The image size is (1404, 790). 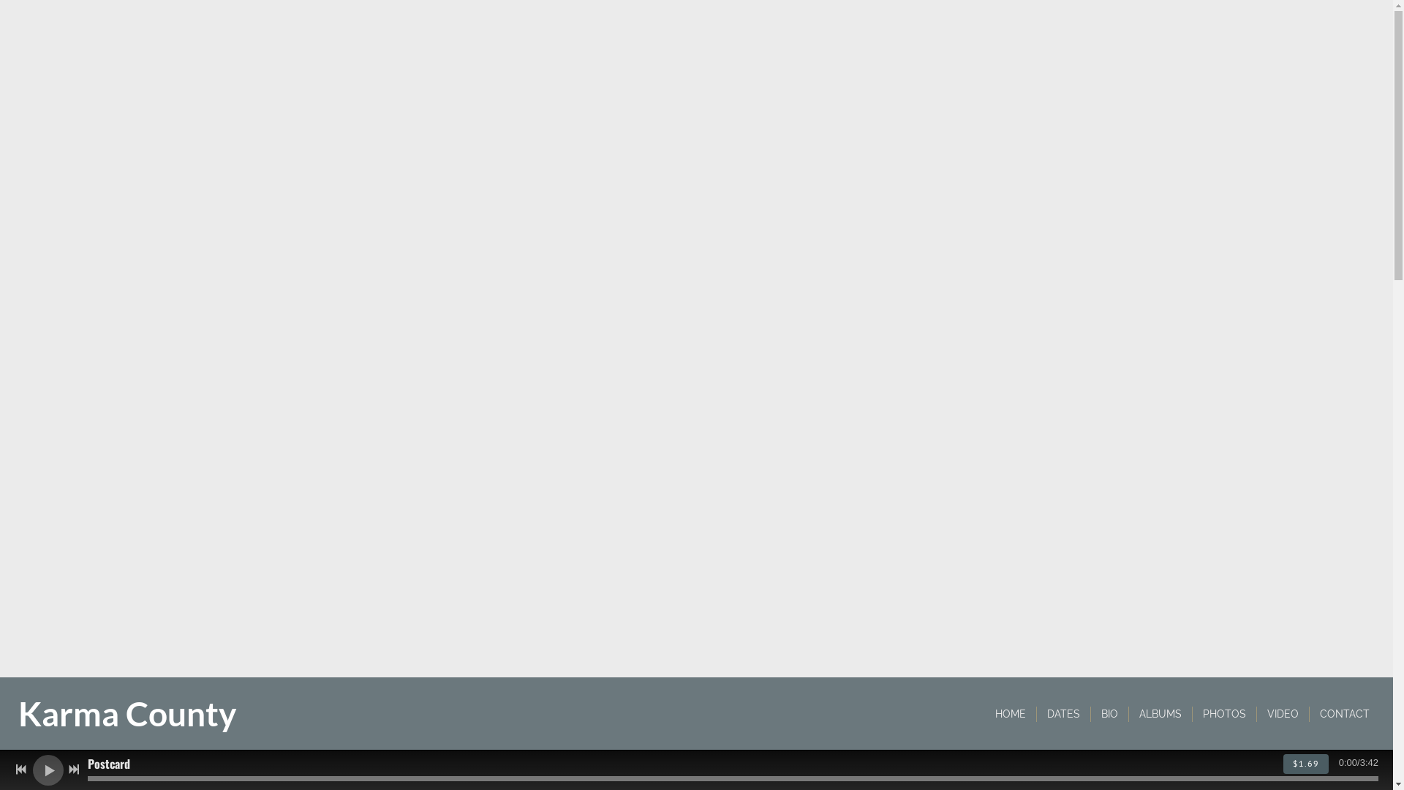 What do you see at coordinates (74, 770) in the screenshot?
I see `Next track` at bounding box center [74, 770].